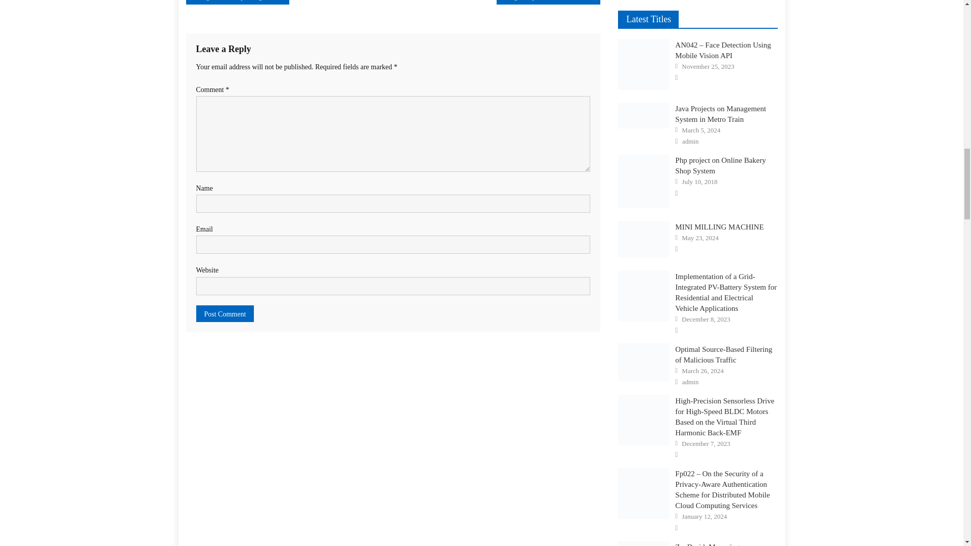 The height and width of the screenshot is (546, 971). Describe the element at coordinates (643, 239) in the screenshot. I see `MINI MILLING MACHINE` at that location.